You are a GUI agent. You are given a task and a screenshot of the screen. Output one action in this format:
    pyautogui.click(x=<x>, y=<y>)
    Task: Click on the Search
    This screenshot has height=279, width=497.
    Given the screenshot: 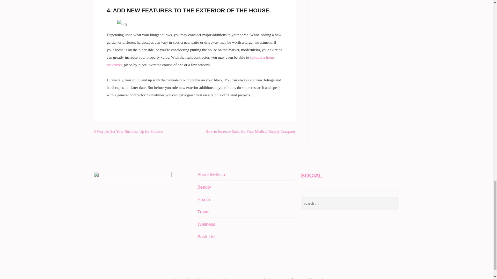 What is the action you would take?
    pyautogui.click(x=392, y=204)
    